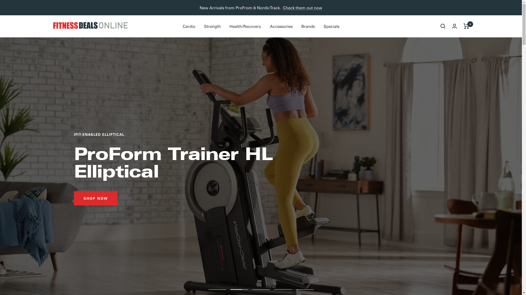 This screenshot has width=526, height=295. What do you see at coordinates (331, 26) in the screenshot?
I see `Specials` at bounding box center [331, 26].